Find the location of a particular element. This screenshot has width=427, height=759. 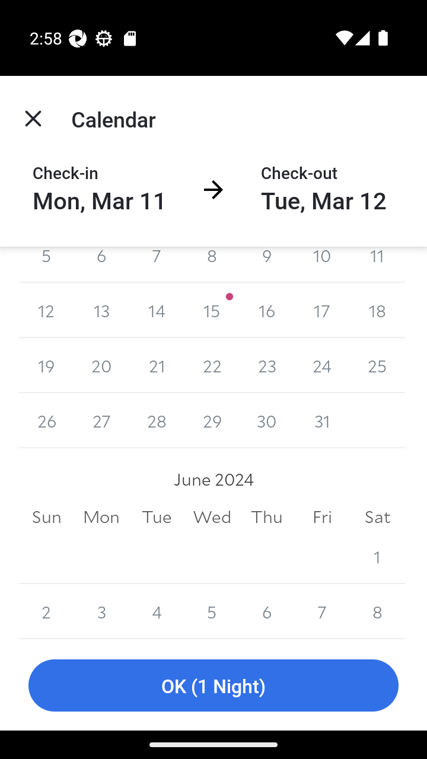

8 8 June 2024 is located at coordinates (377, 611).